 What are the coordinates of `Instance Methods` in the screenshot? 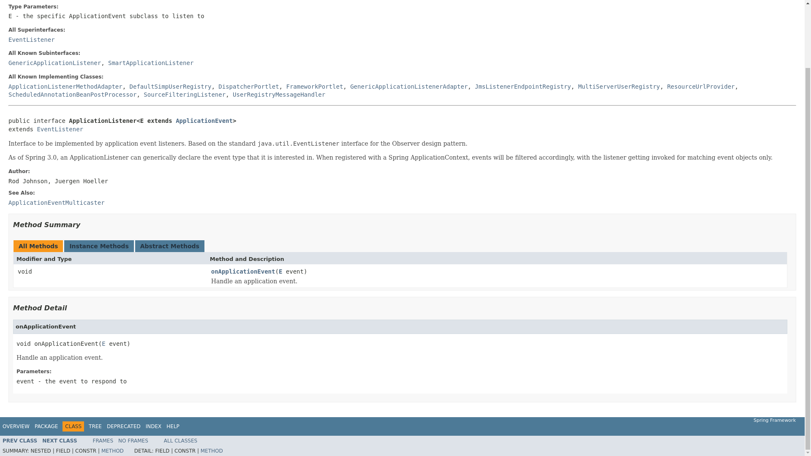 It's located at (98, 246).